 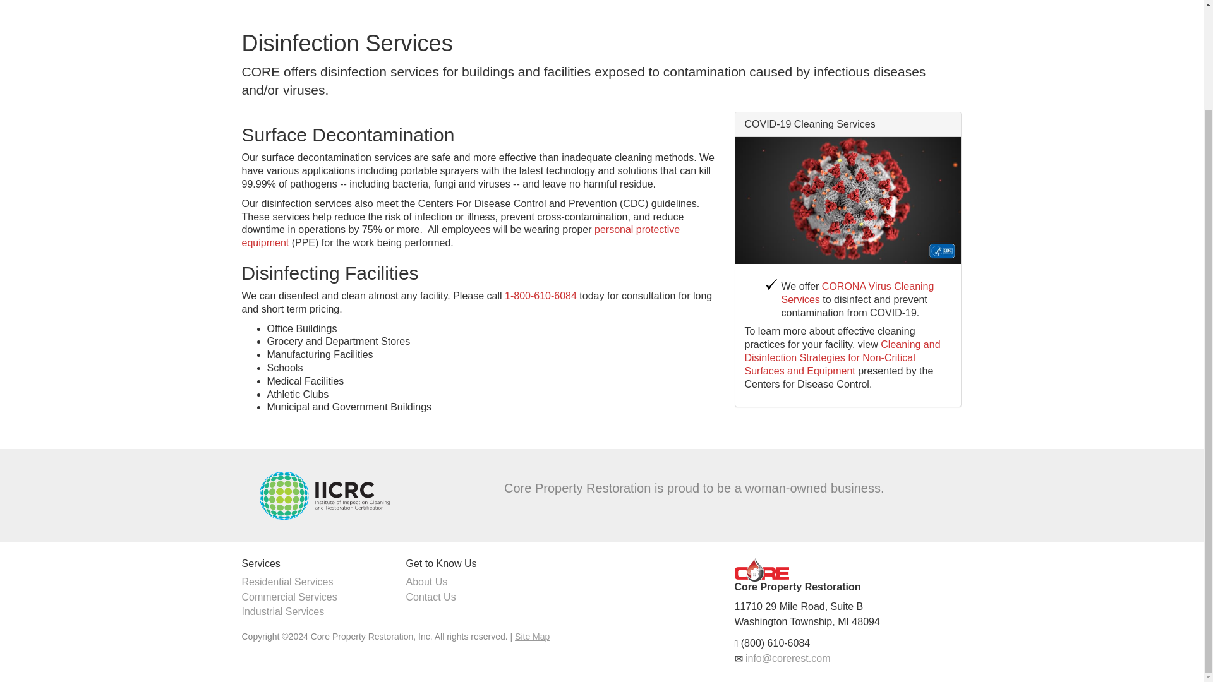 What do you see at coordinates (289, 597) in the screenshot?
I see `Commercial Services` at bounding box center [289, 597].